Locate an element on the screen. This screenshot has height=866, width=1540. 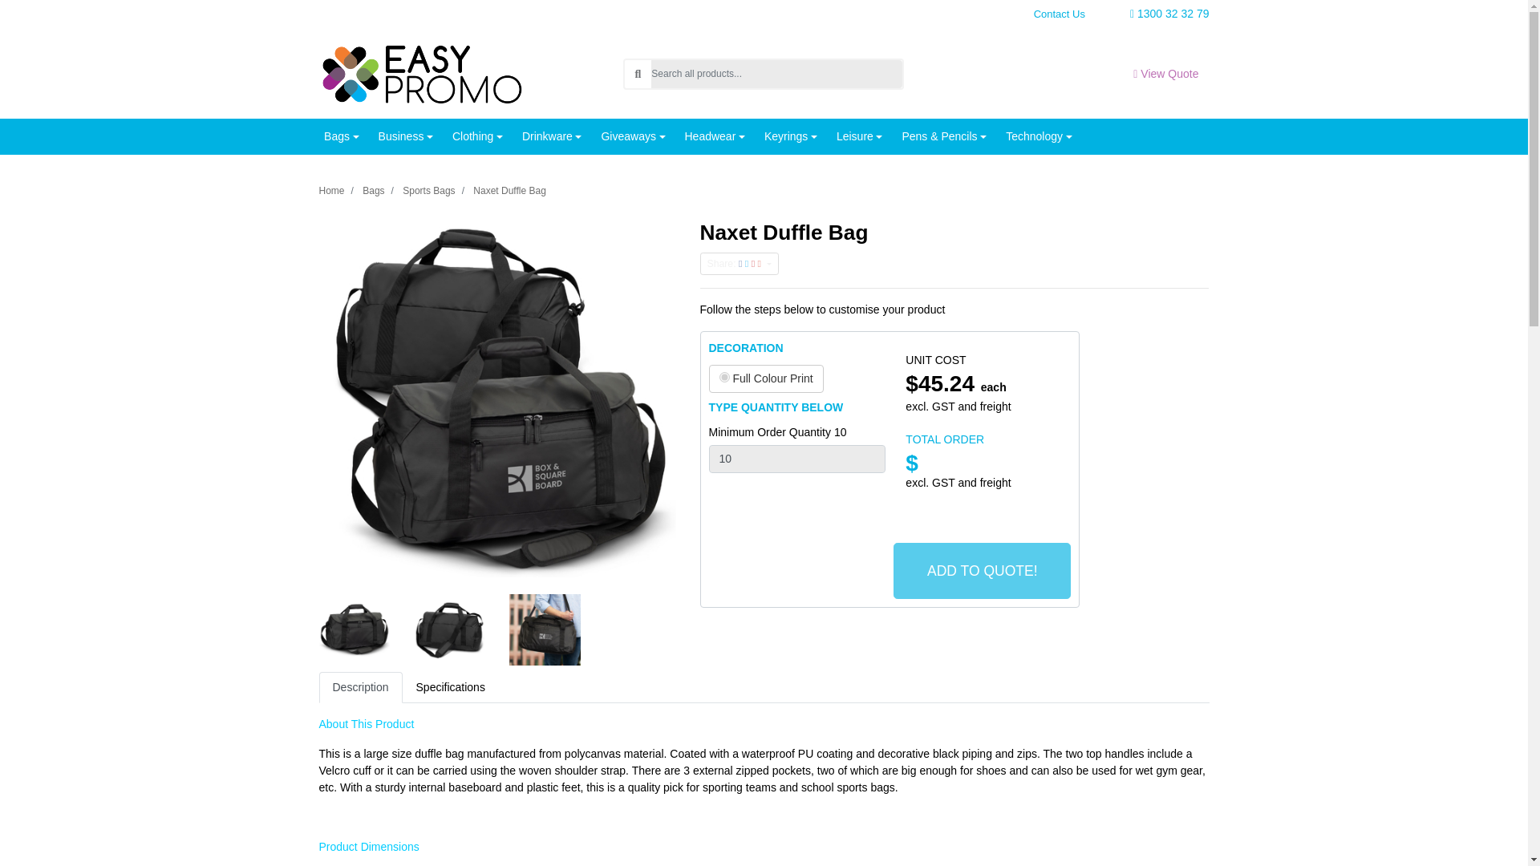
EasyPromo Pty Ltd is located at coordinates (420, 73).